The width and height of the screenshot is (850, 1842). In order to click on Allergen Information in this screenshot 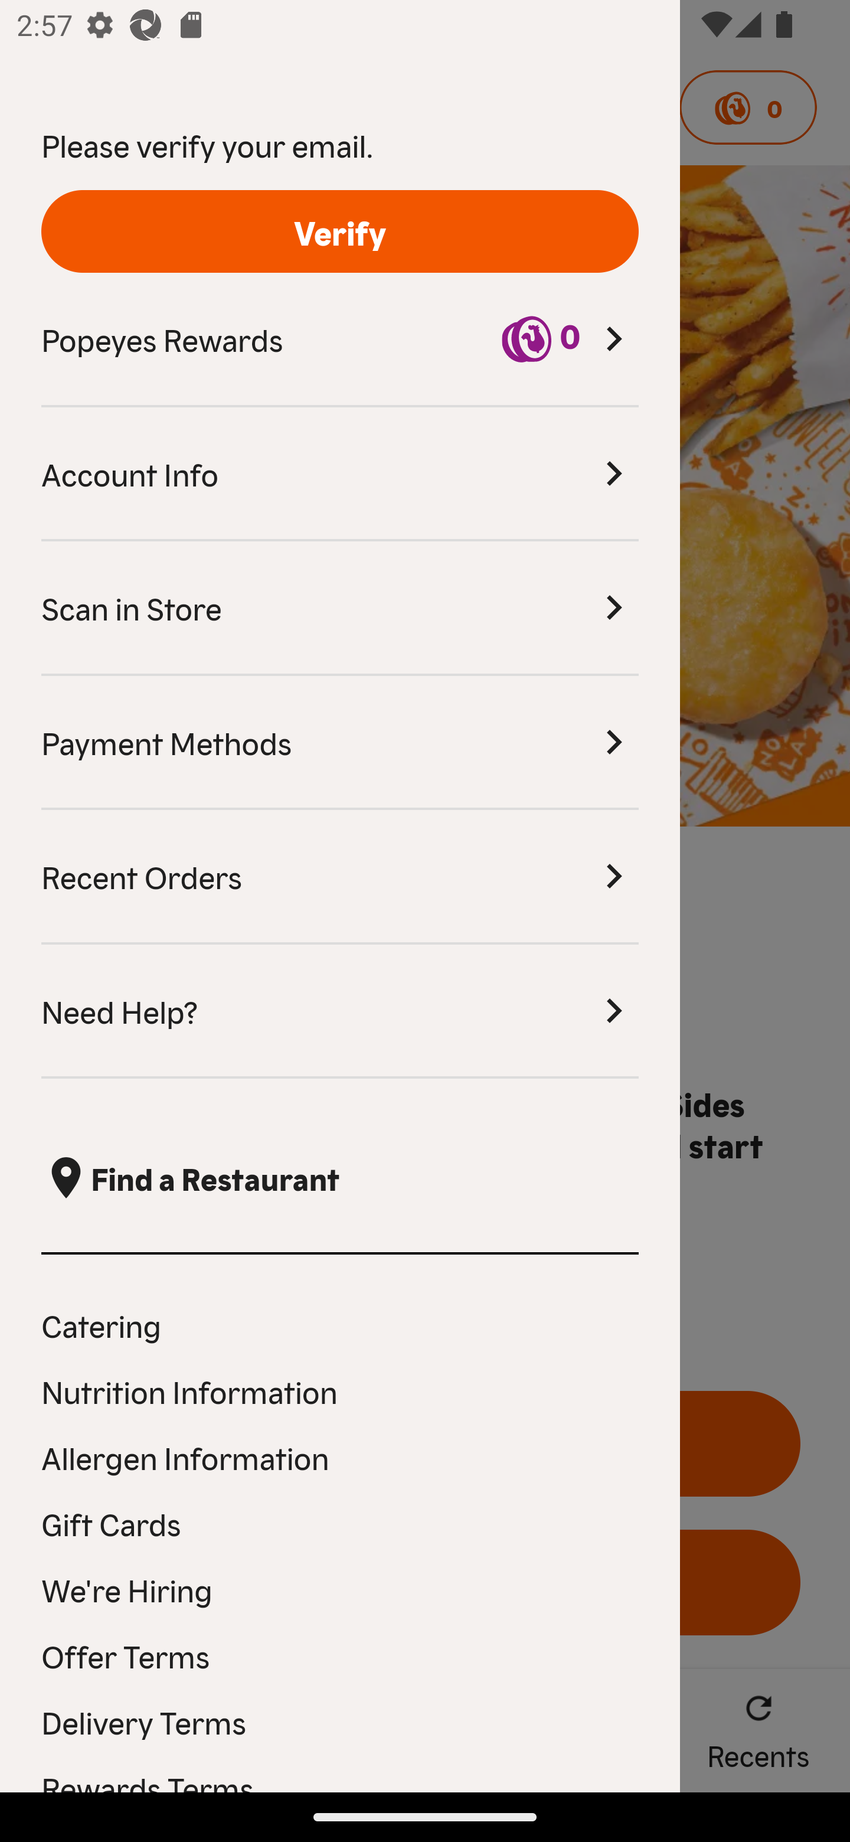, I will do `click(340, 1457)`.